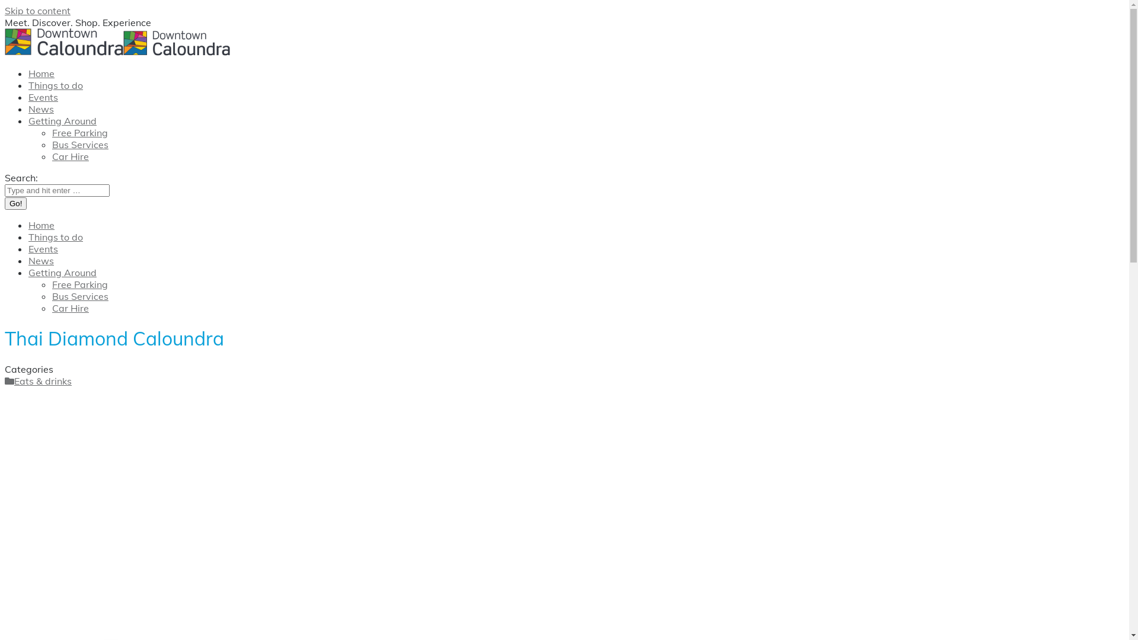 This screenshot has height=640, width=1138. I want to click on Eats & drinks, so click(38, 381).